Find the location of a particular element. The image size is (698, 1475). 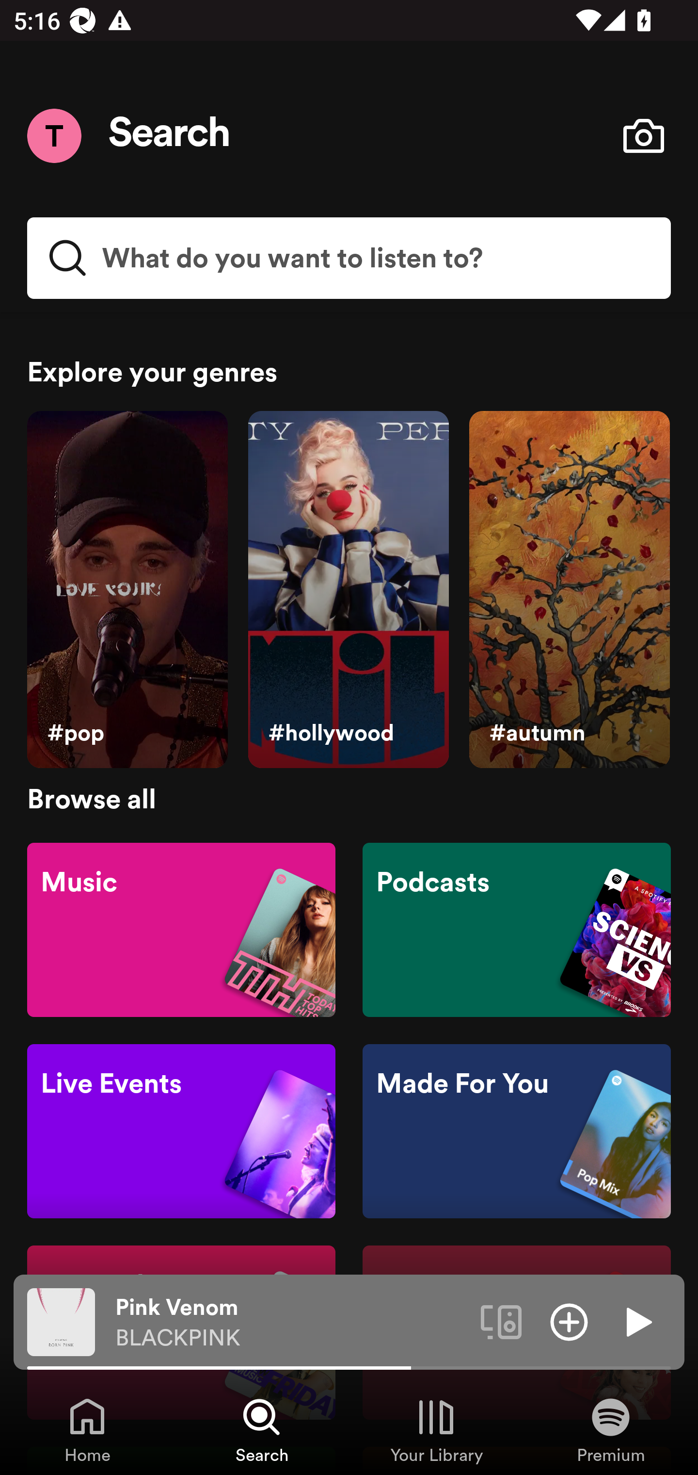

The cover art of the currently playing track is located at coordinates (61, 1321).